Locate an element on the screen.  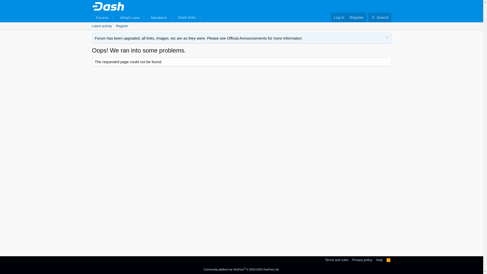
RSS is located at coordinates (356, 17).